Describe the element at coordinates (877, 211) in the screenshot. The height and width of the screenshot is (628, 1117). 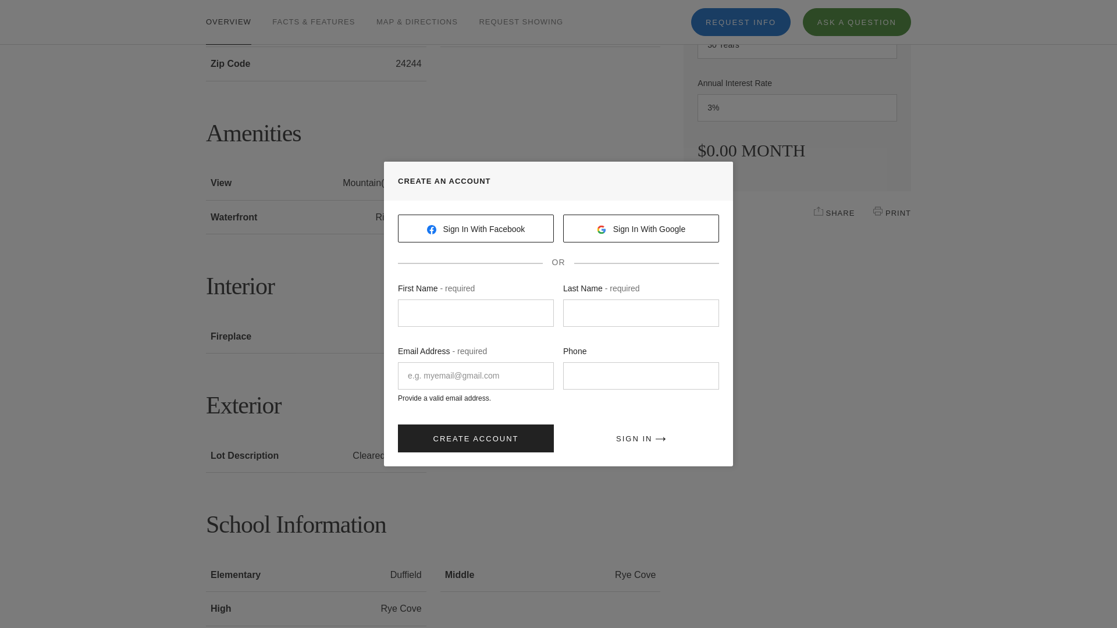
I see `PRINT` at that location.